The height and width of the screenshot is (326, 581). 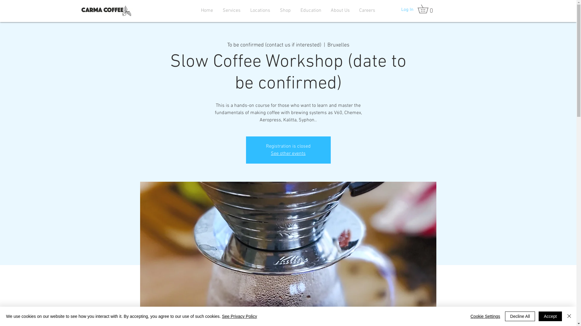 I want to click on About Us, so click(x=340, y=11).